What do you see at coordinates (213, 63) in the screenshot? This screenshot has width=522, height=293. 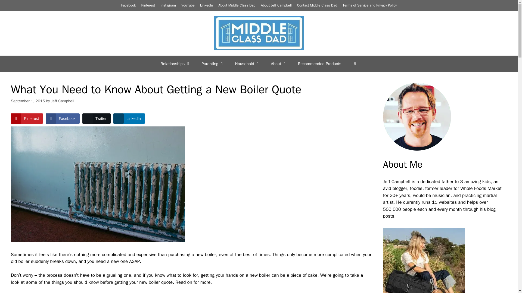 I see `Parenting` at bounding box center [213, 63].